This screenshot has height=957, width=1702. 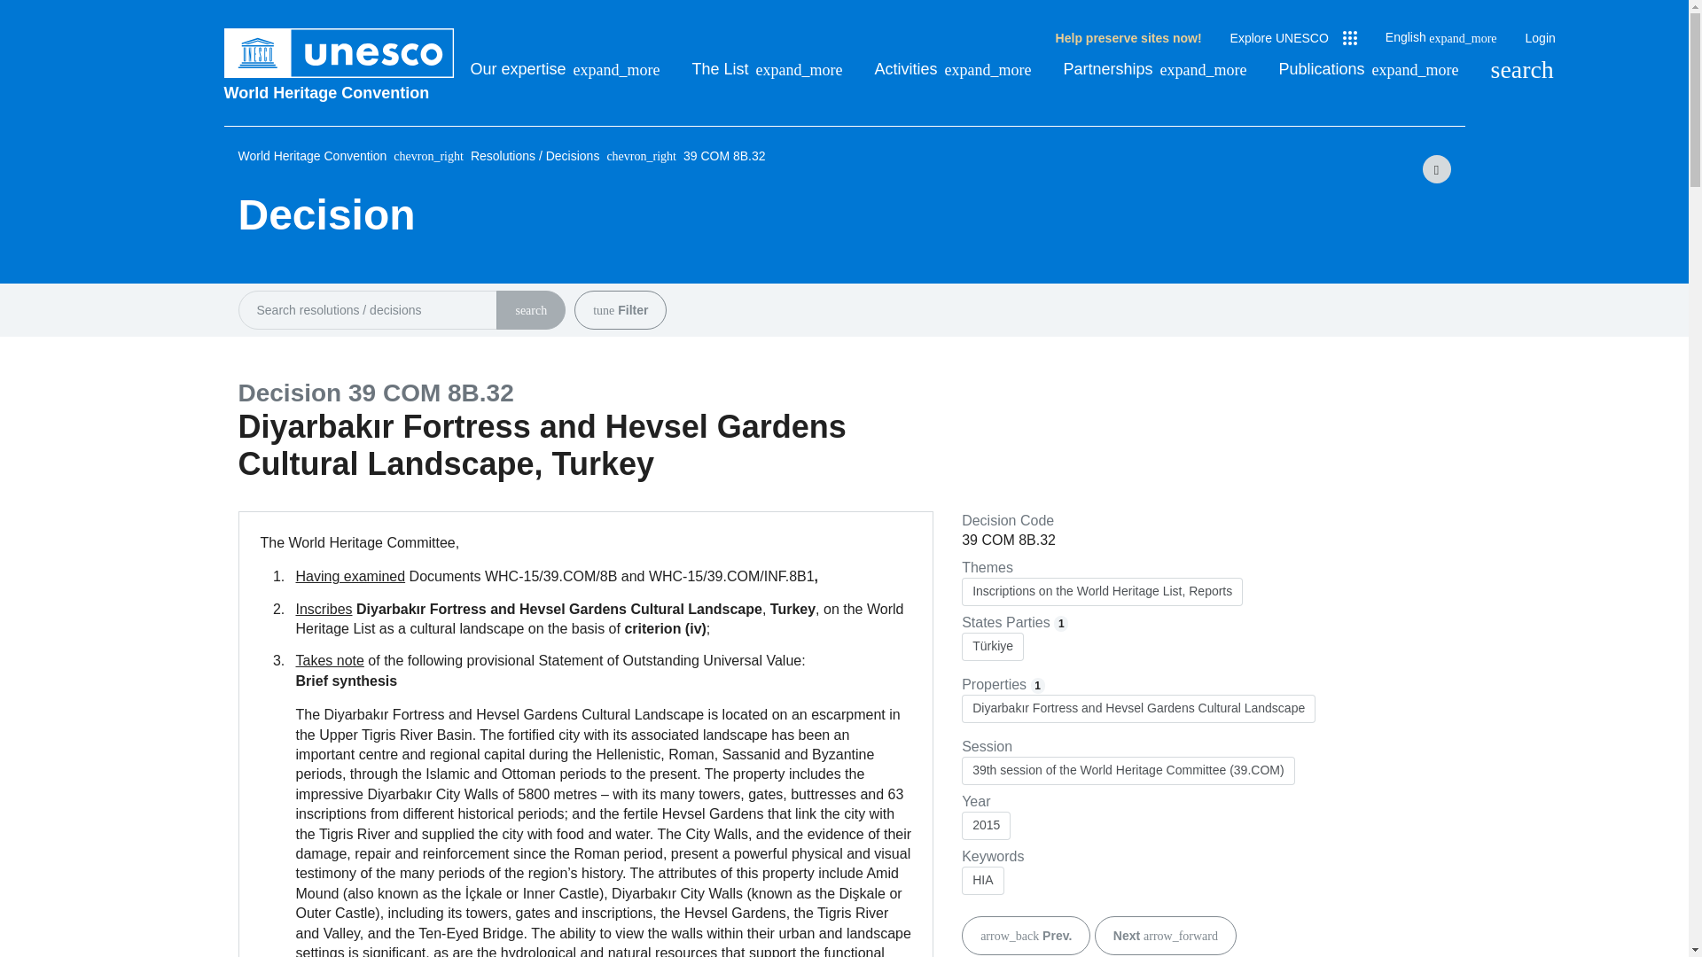 What do you see at coordinates (1521, 69) in the screenshot?
I see `Search` at bounding box center [1521, 69].